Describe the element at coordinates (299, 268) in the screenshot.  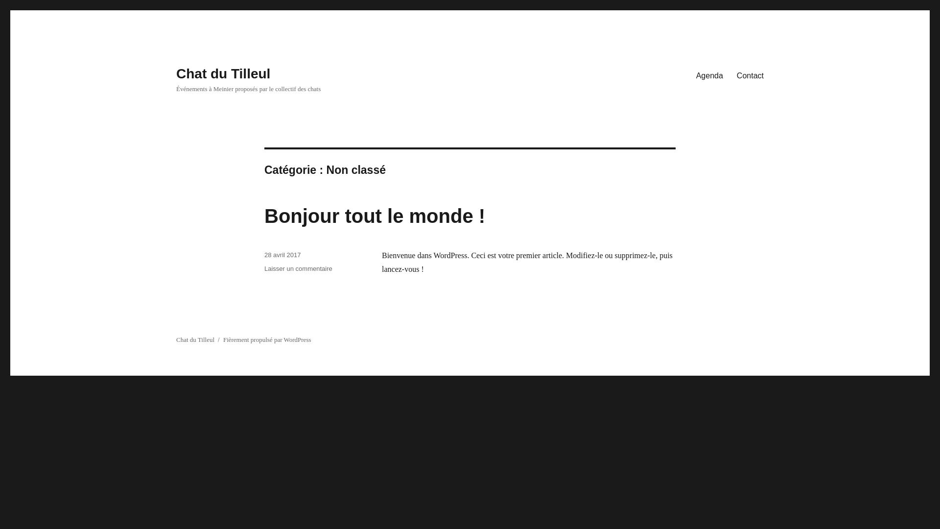
I see `Laisser un commentaire
sur Bonjour tout le monde !` at that location.